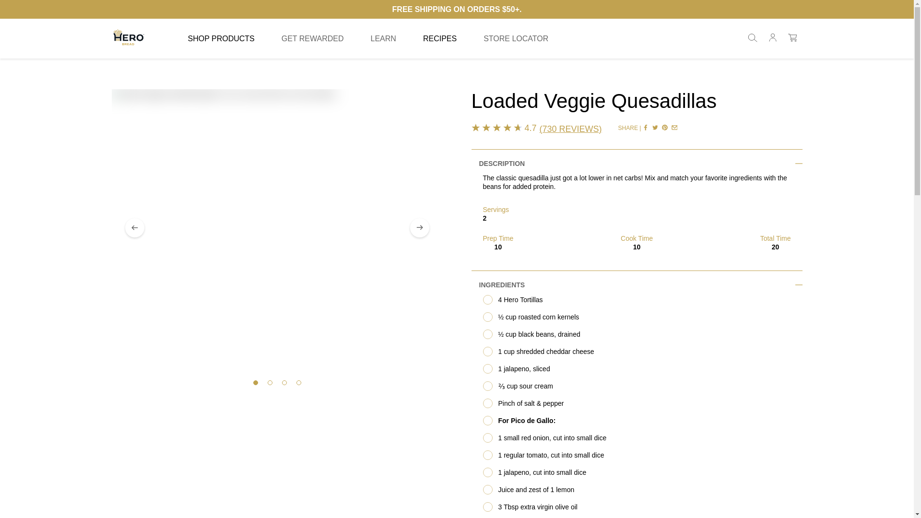 The height and width of the screenshot is (518, 921). Describe the element at coordinates (487, 334) in the screenshot. I see `2` at that location.